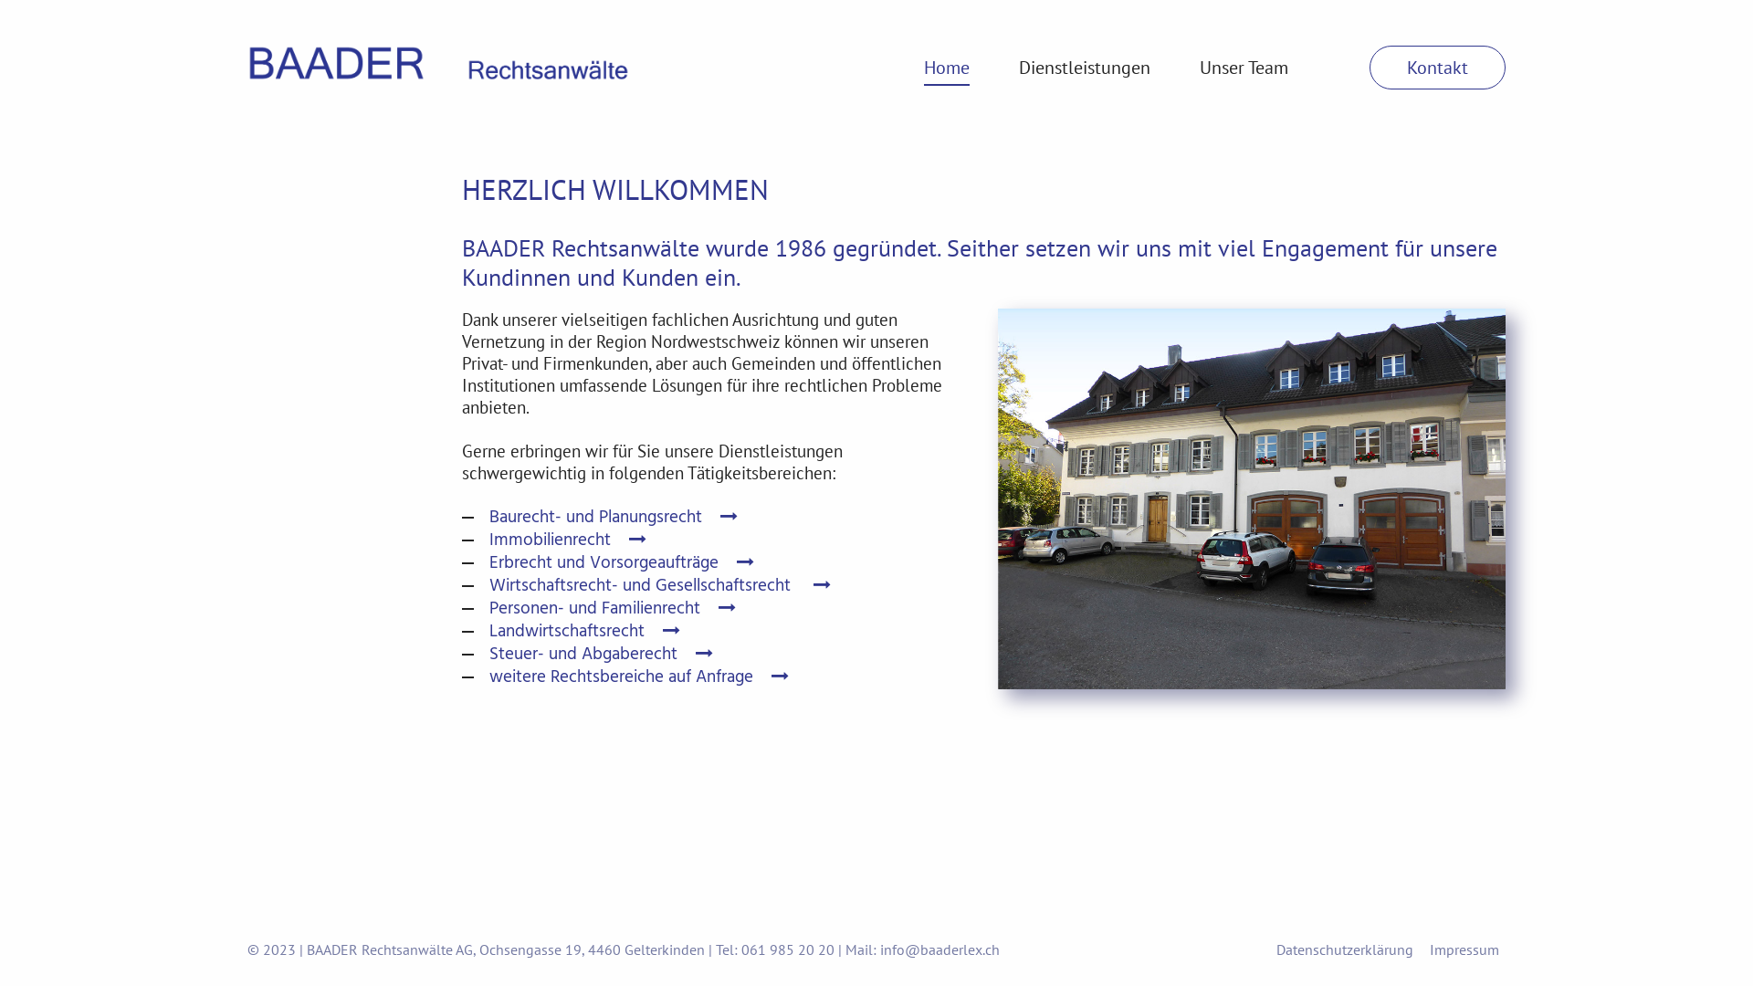  I want to click on Landwirtschaftsrecht, so click(584, 632).